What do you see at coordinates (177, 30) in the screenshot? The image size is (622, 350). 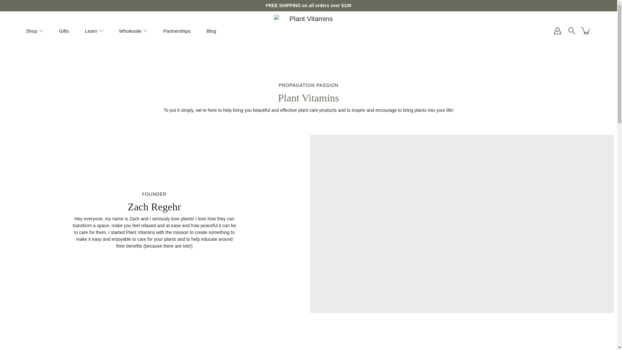 I see `Partnerships` at bounding box center [177, 30].